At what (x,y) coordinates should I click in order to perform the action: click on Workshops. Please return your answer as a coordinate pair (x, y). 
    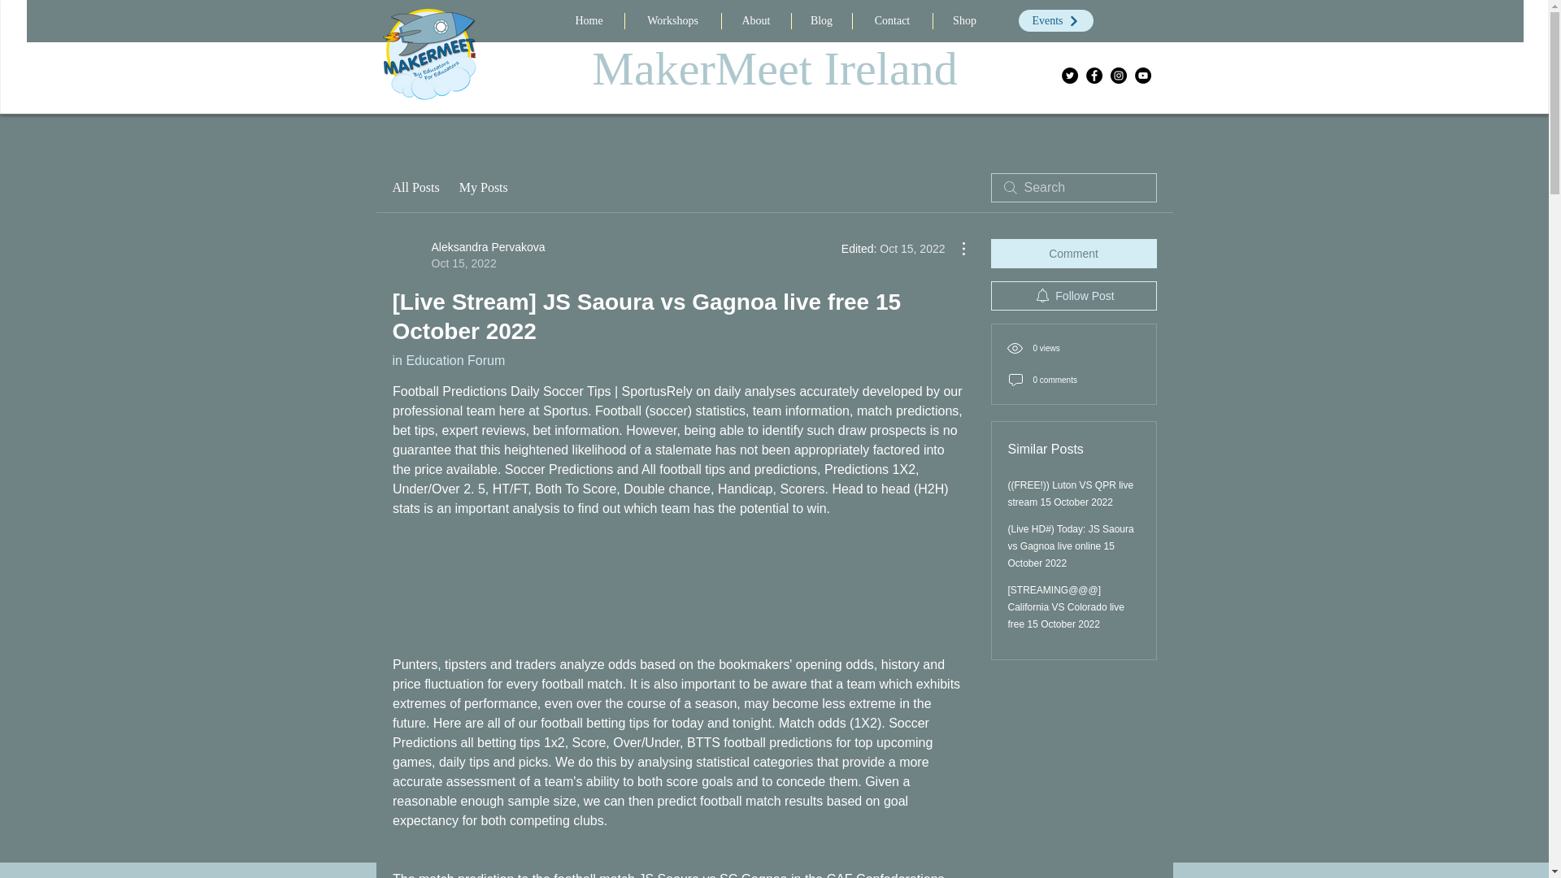
    Looking at the image, I should click on (415, 188).